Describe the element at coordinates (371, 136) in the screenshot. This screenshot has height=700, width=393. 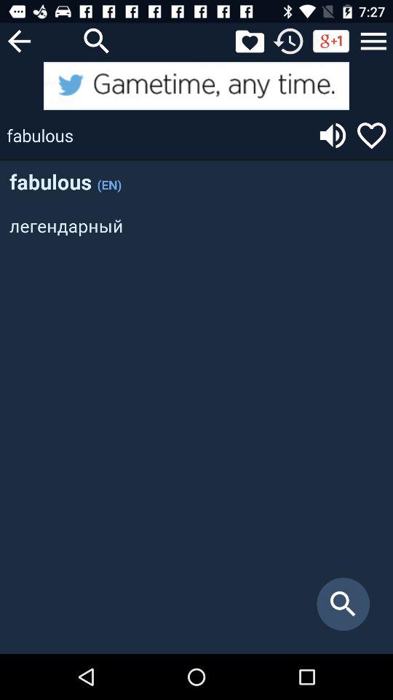
I see `like this option` at that location.